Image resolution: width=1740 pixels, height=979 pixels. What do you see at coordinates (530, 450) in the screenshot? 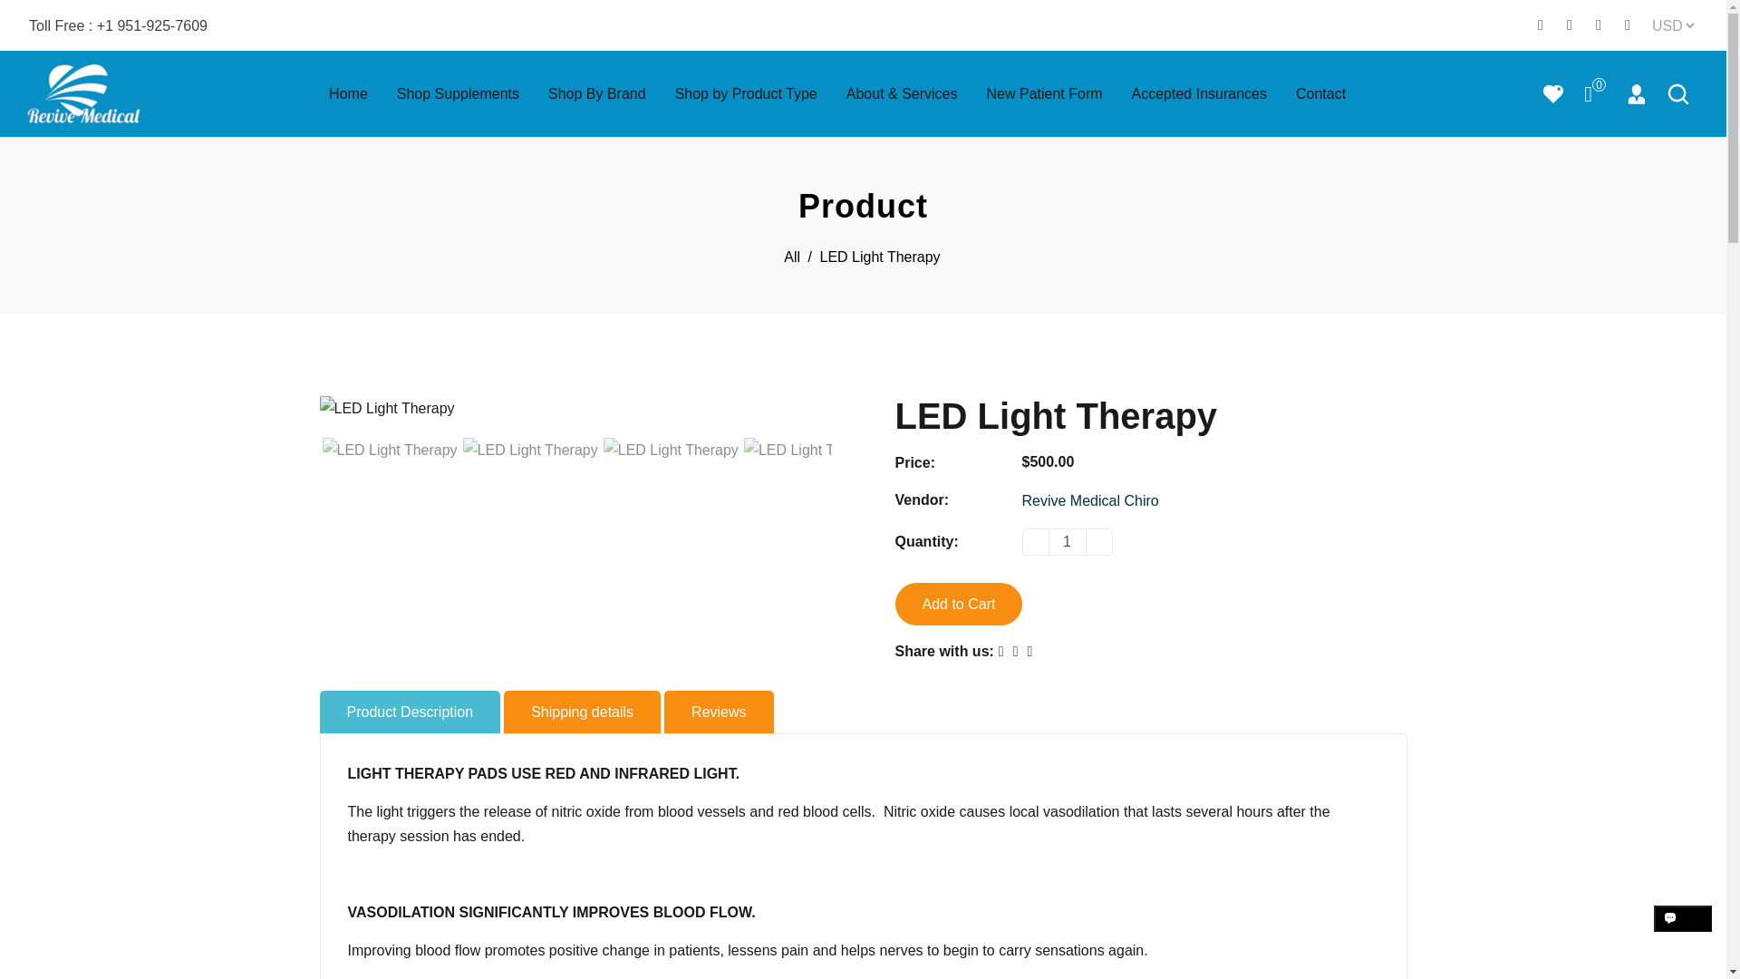
I see `LED Light Therapy` at bounding box center [530, 450].